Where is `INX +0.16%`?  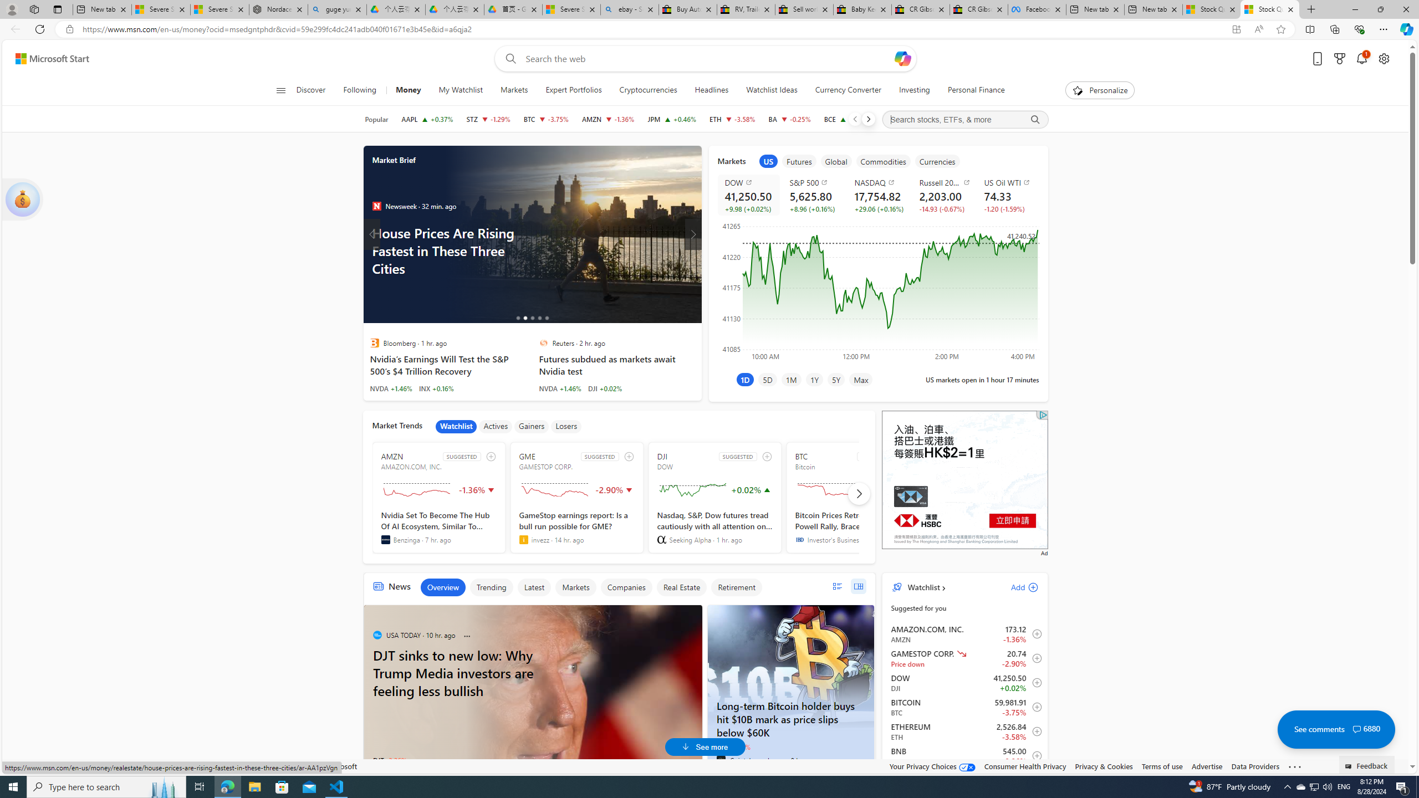
INX +0.16% is located at coordinates (436, 388).